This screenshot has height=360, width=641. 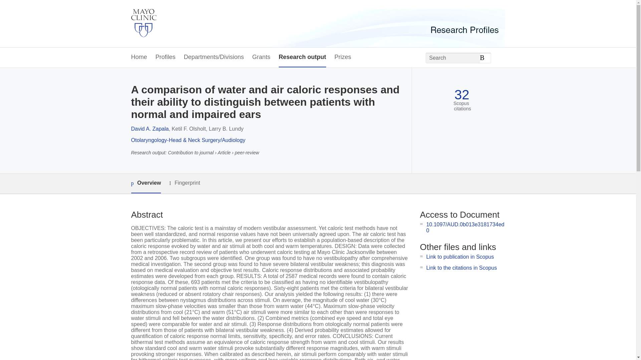 What do you see at coordinates (461, 268) in the screenshot?
I see `Link to the citations in Scopus` at bounding box center [461, 268].